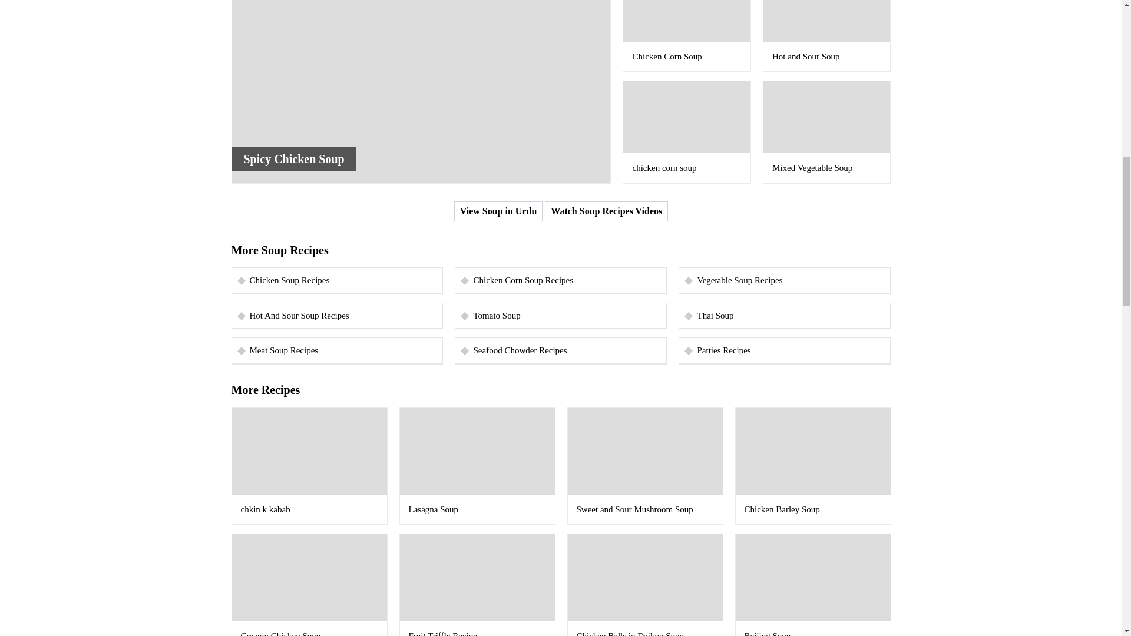  Describe the element at coordinates (827, 36) in the screenshot. I see `Hot and Sour Soup` at that location.